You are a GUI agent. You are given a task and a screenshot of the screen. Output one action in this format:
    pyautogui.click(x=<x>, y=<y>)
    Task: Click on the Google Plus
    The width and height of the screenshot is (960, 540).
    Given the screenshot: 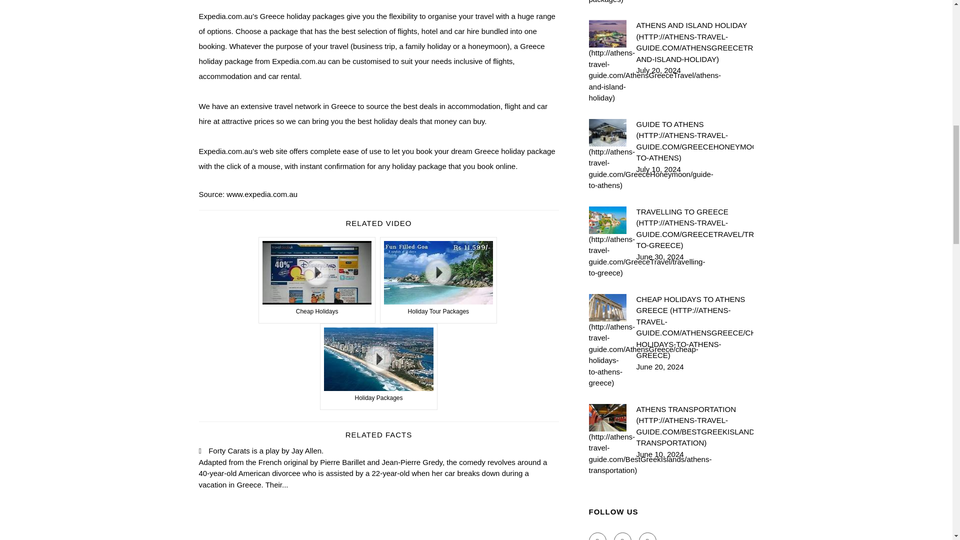 What is the action you would take?
    pyautogui.click(x=648, y=536)
    